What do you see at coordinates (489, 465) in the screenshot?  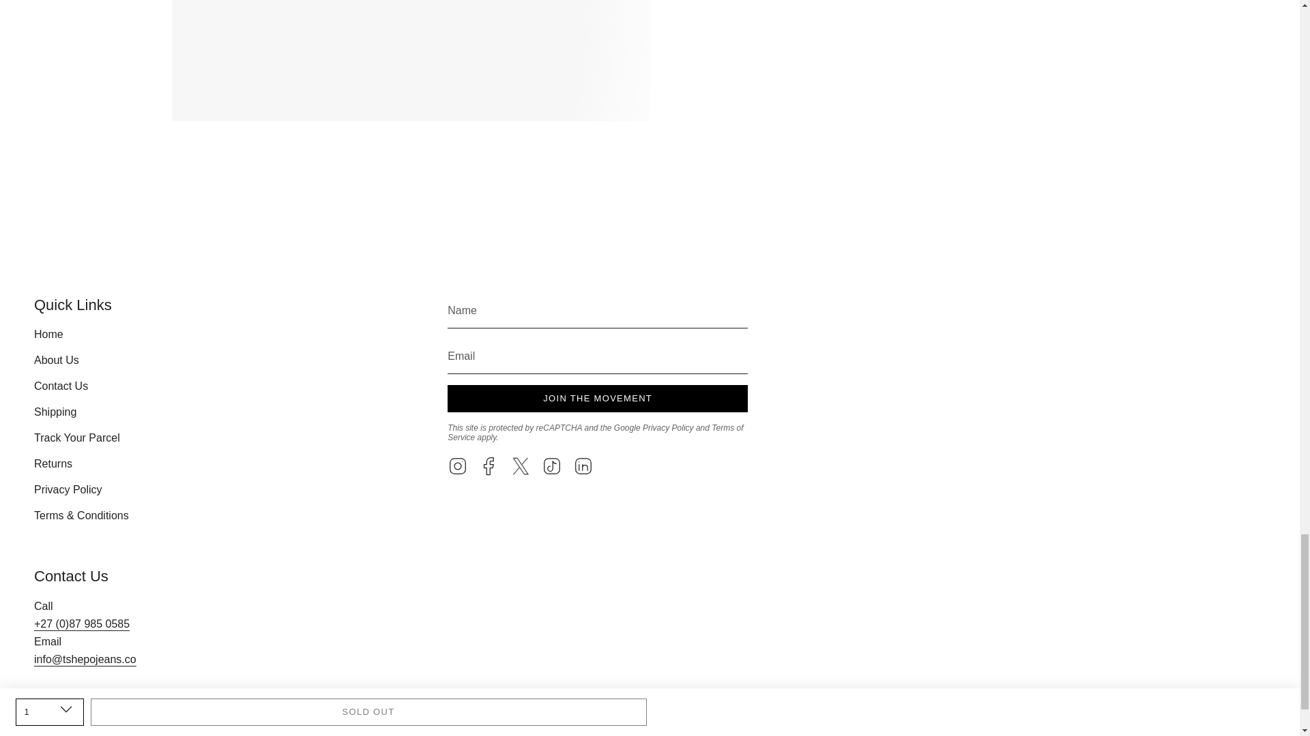 I see `TSHEPO on Facebook` at bounding box center [489, 465].